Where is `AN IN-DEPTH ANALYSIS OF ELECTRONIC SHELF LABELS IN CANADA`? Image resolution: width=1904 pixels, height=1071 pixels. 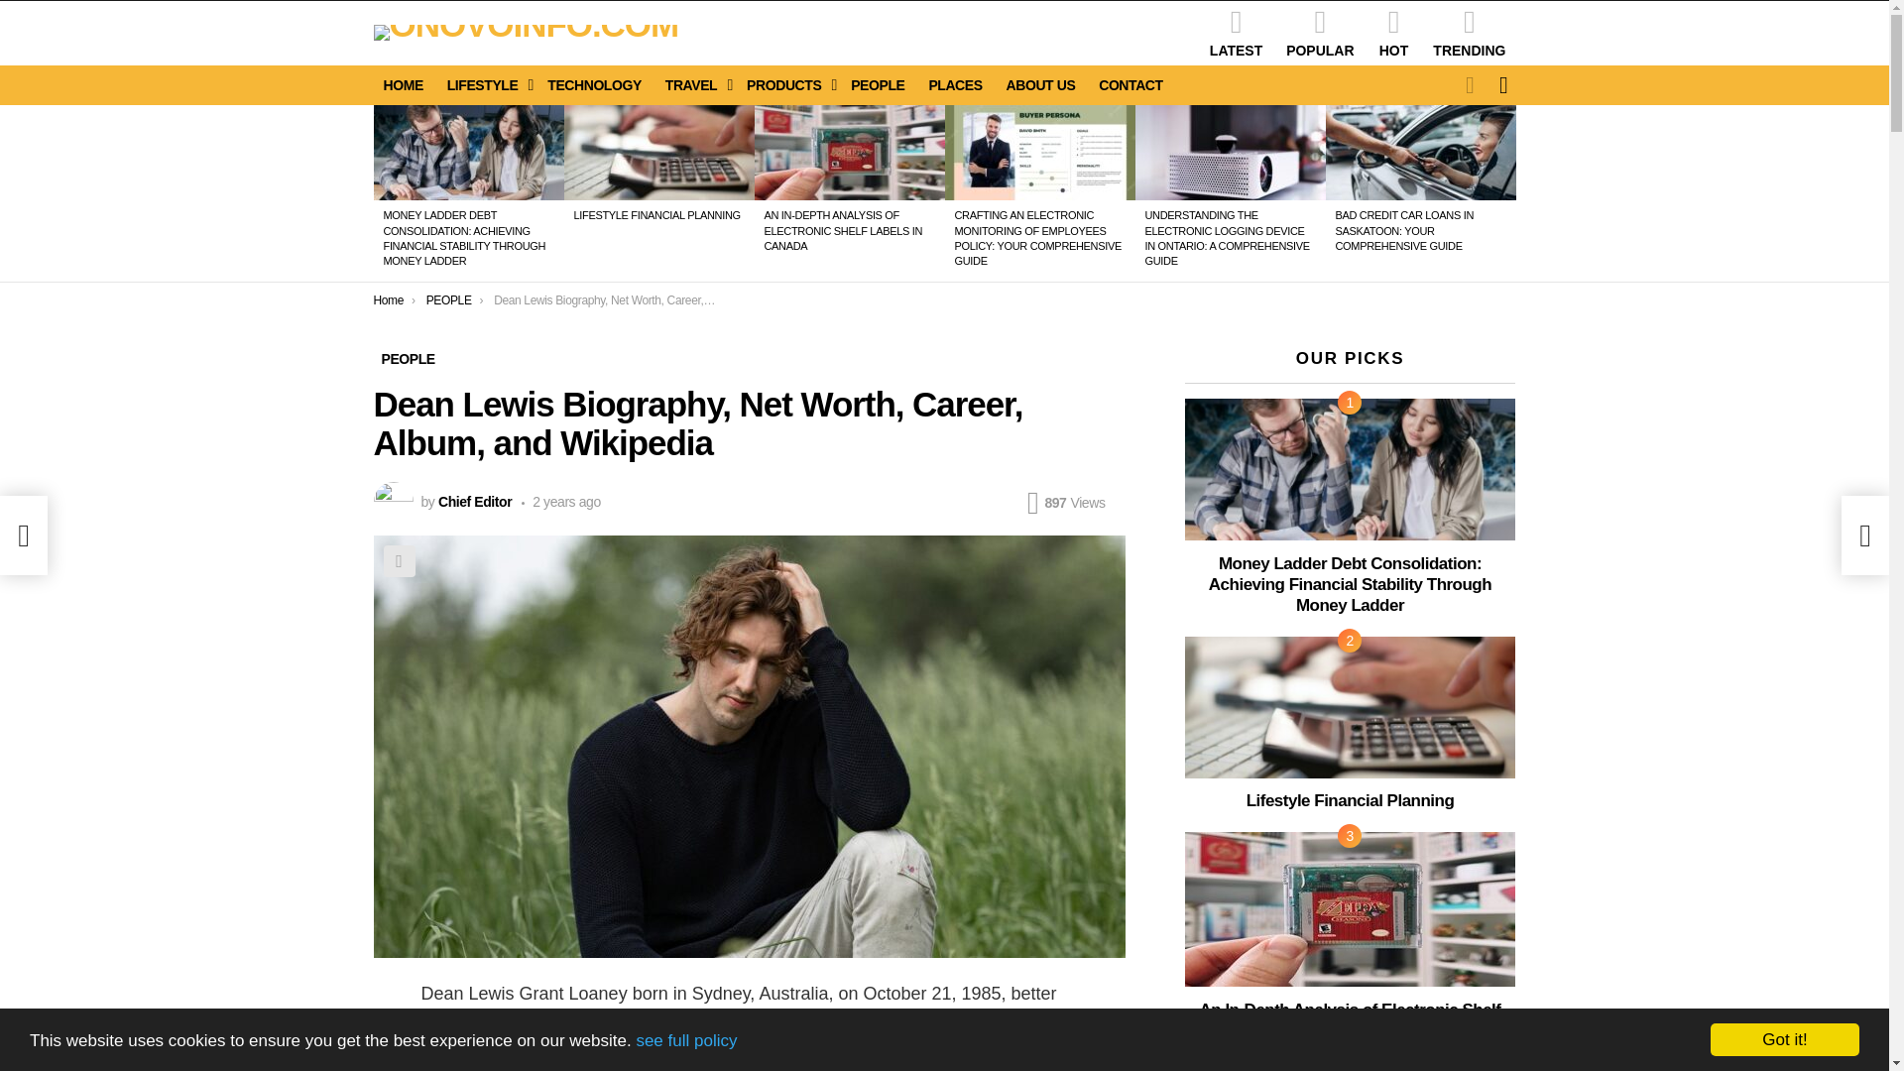 AN IN-DEPTH ANALYSIS OF ELECTRONIC SHELF LABELS IN CANADA is located at coordinates (842, 230).